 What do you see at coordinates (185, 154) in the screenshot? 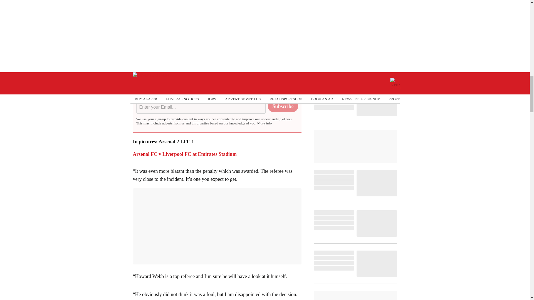
I see `Arsenal FC v Liverpool FC at Emirates Stadium` at bounding box center [185, 154].